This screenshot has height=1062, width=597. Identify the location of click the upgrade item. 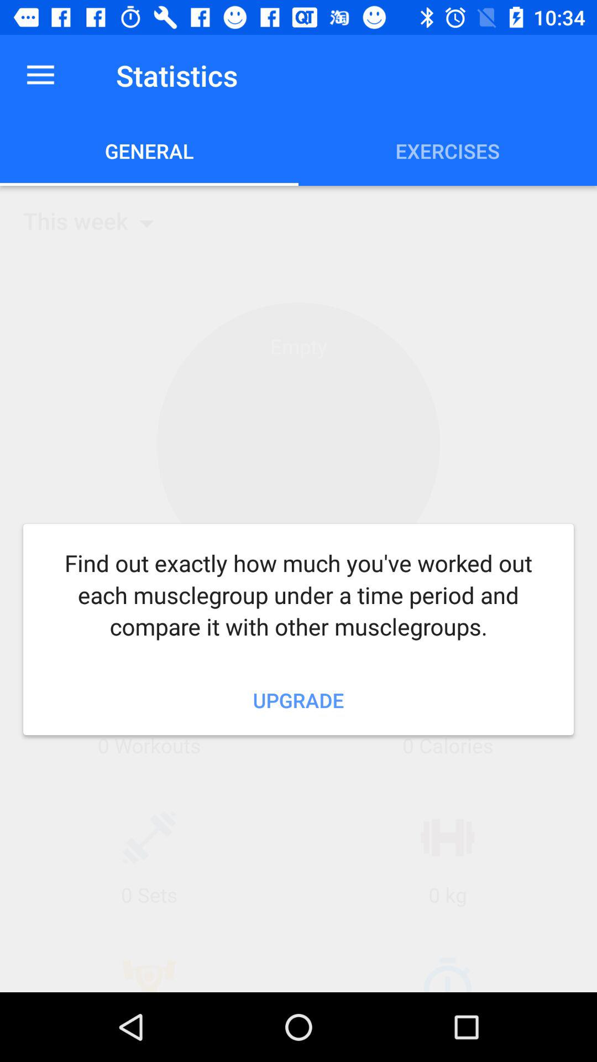
(298, 700).